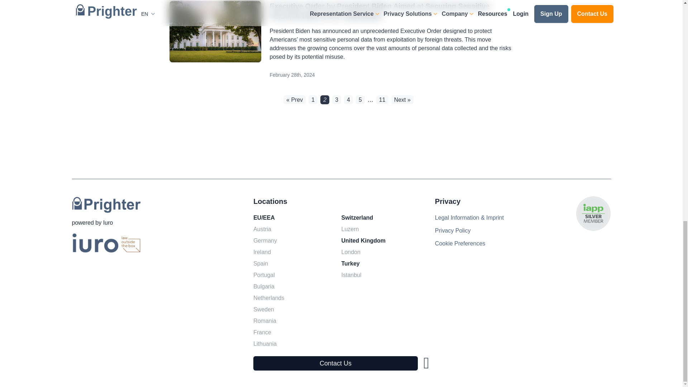  What do you see at coordinates (262, 252) in the screenshot?
I see `Ireland` at bounding box center [262, 252].